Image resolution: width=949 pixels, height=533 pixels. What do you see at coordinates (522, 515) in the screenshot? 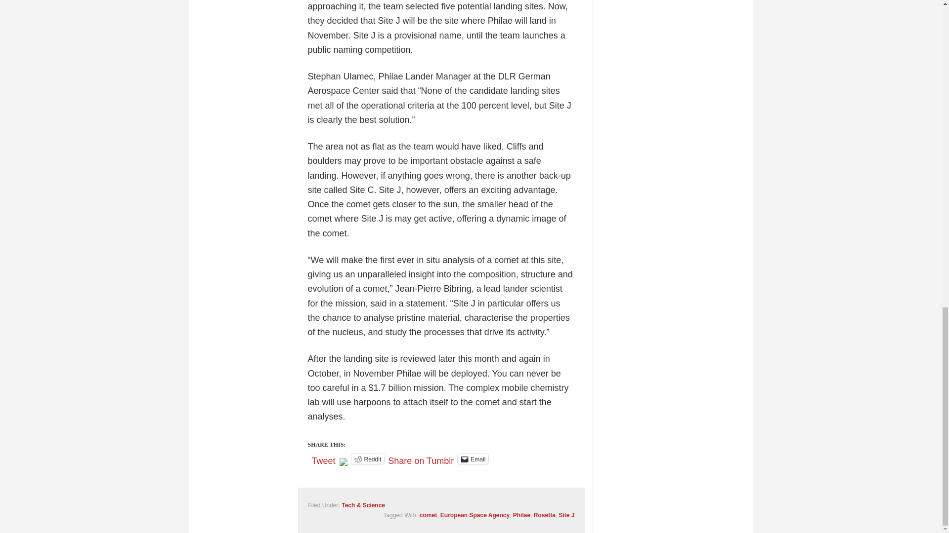
I see `Philae` at bounding box center [522, 515].